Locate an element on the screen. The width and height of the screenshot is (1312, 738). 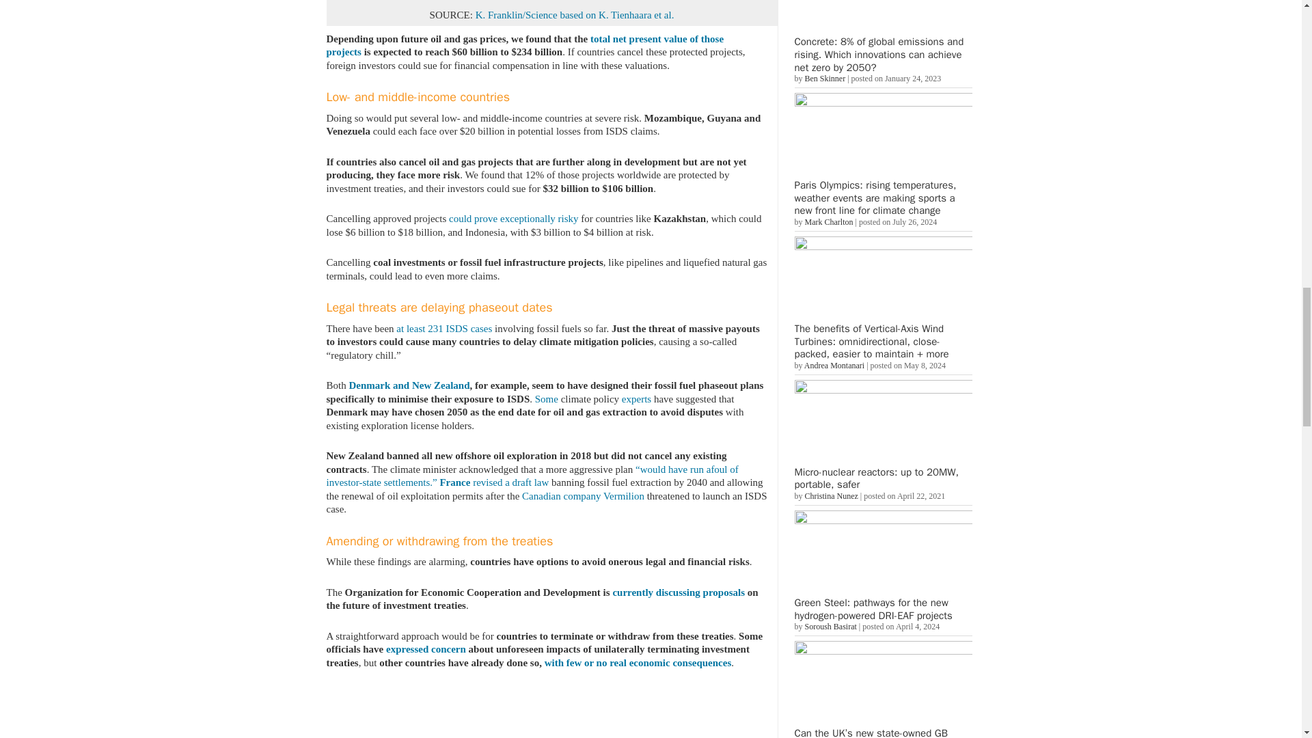
at least 231 ISDS cases is located at coordinates (444, 328).